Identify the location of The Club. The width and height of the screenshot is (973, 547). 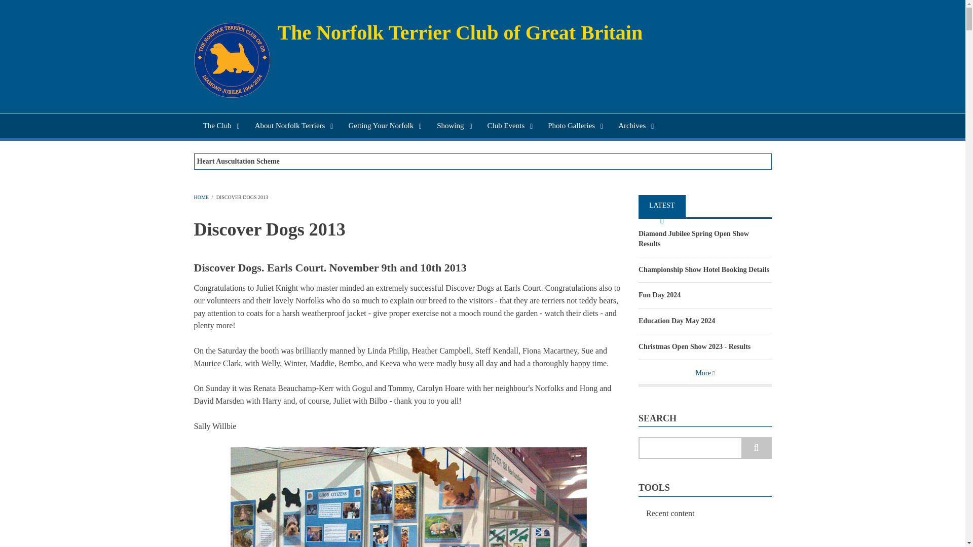
(219, 126).